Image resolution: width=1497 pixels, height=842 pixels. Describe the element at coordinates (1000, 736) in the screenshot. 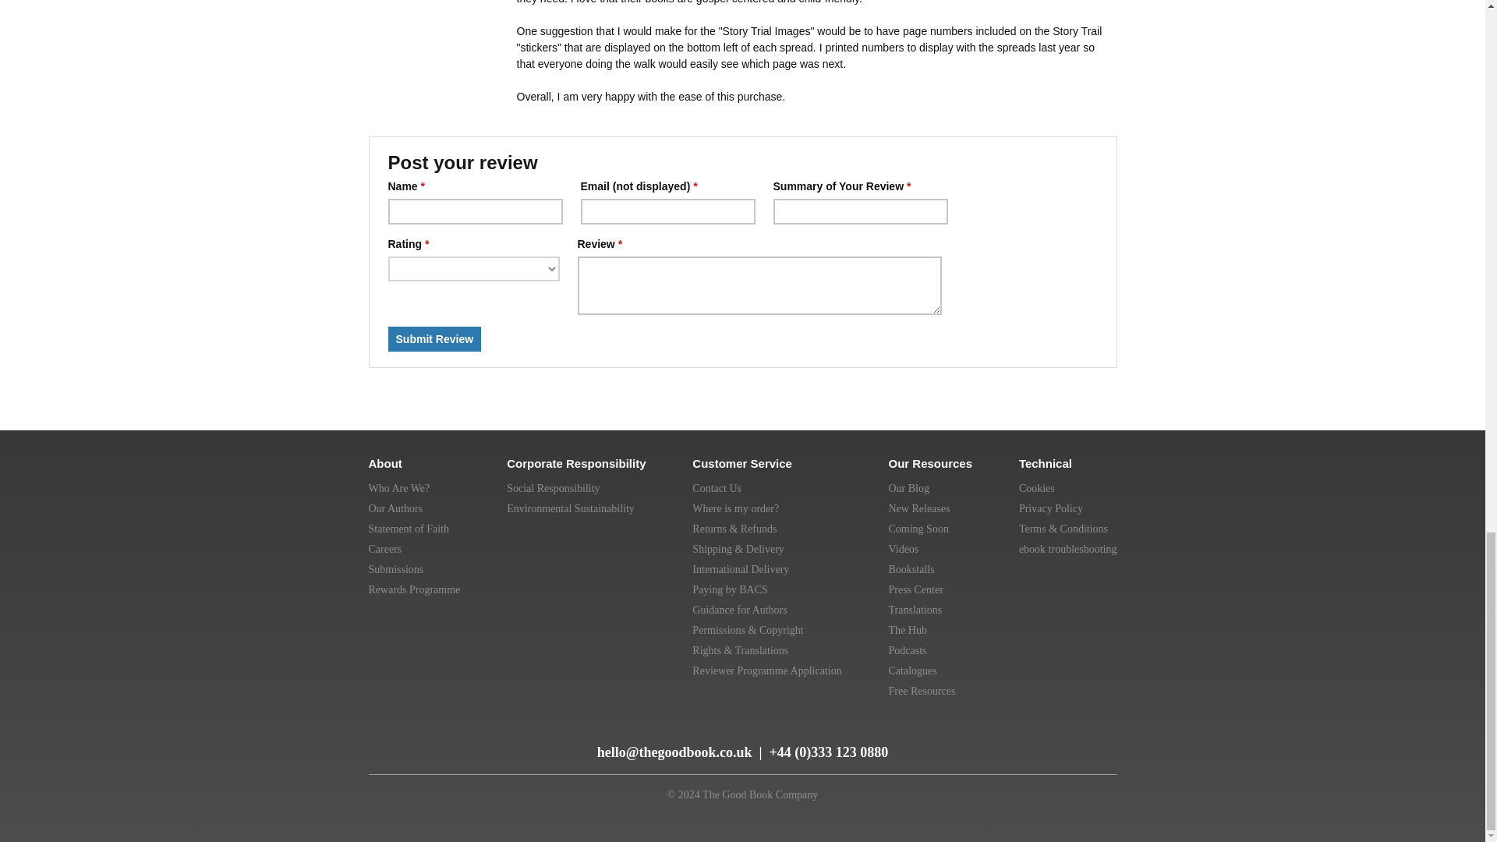

I see `Go to US Website` at that location.